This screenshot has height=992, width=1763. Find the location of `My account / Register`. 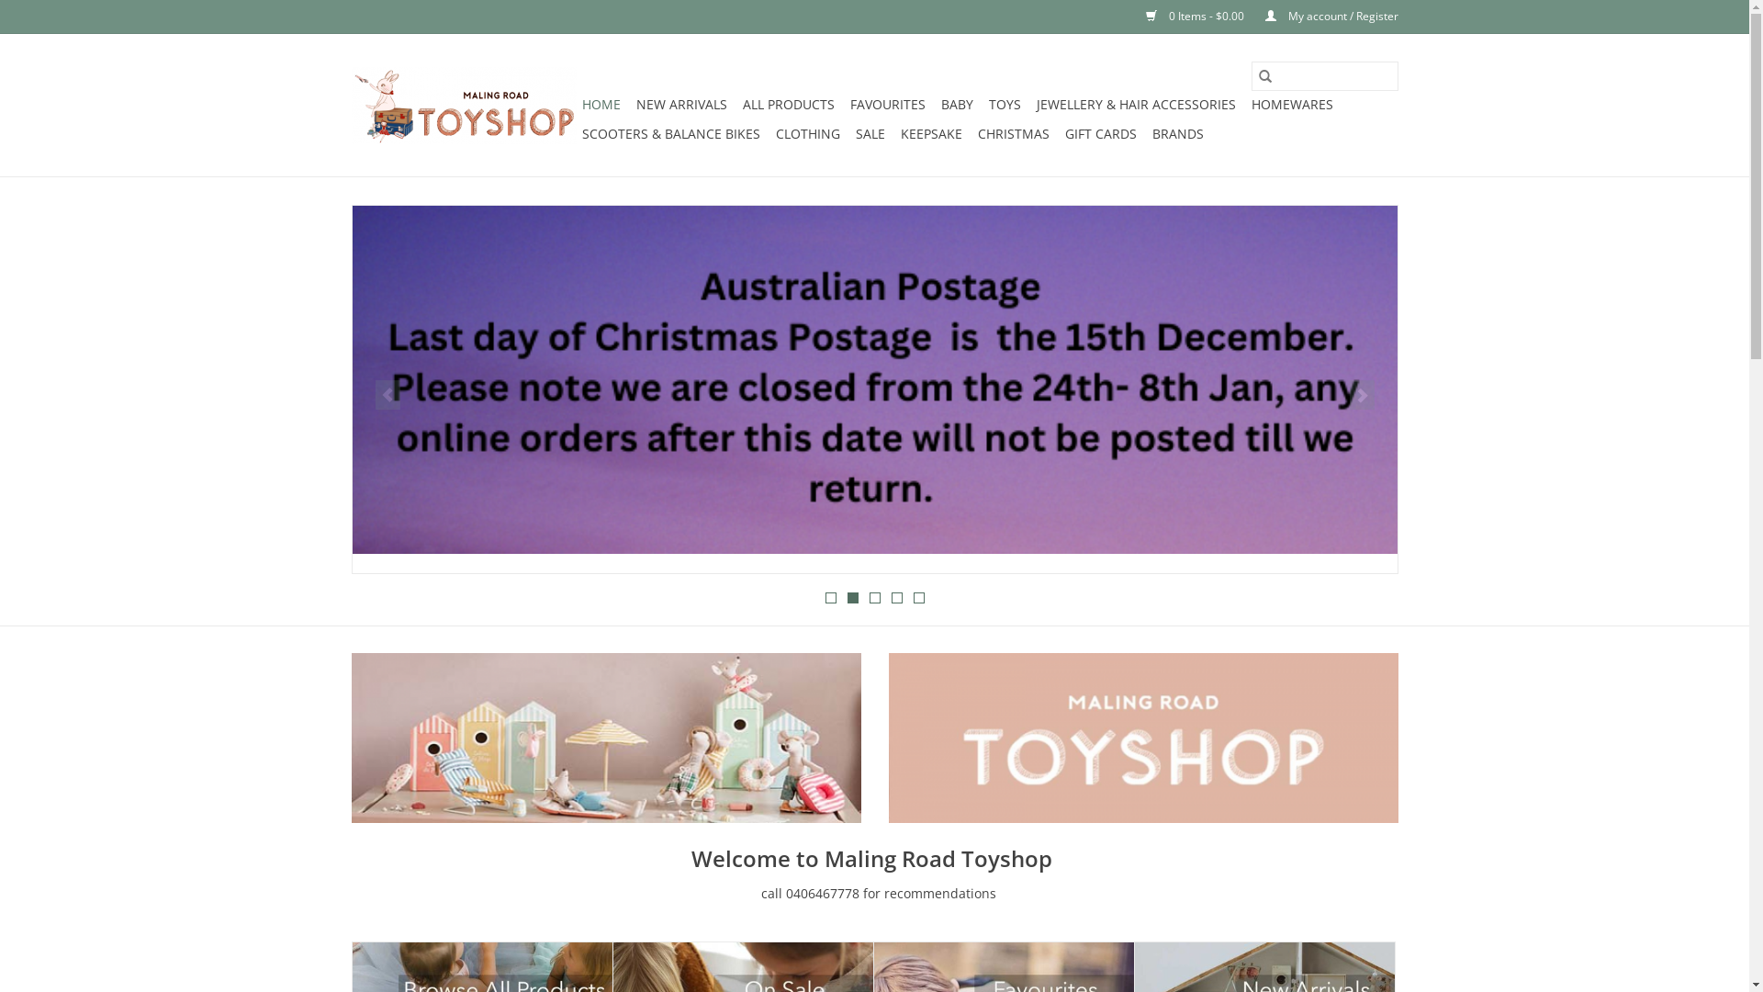

My account / Register is located at coordinates (1322, 17).